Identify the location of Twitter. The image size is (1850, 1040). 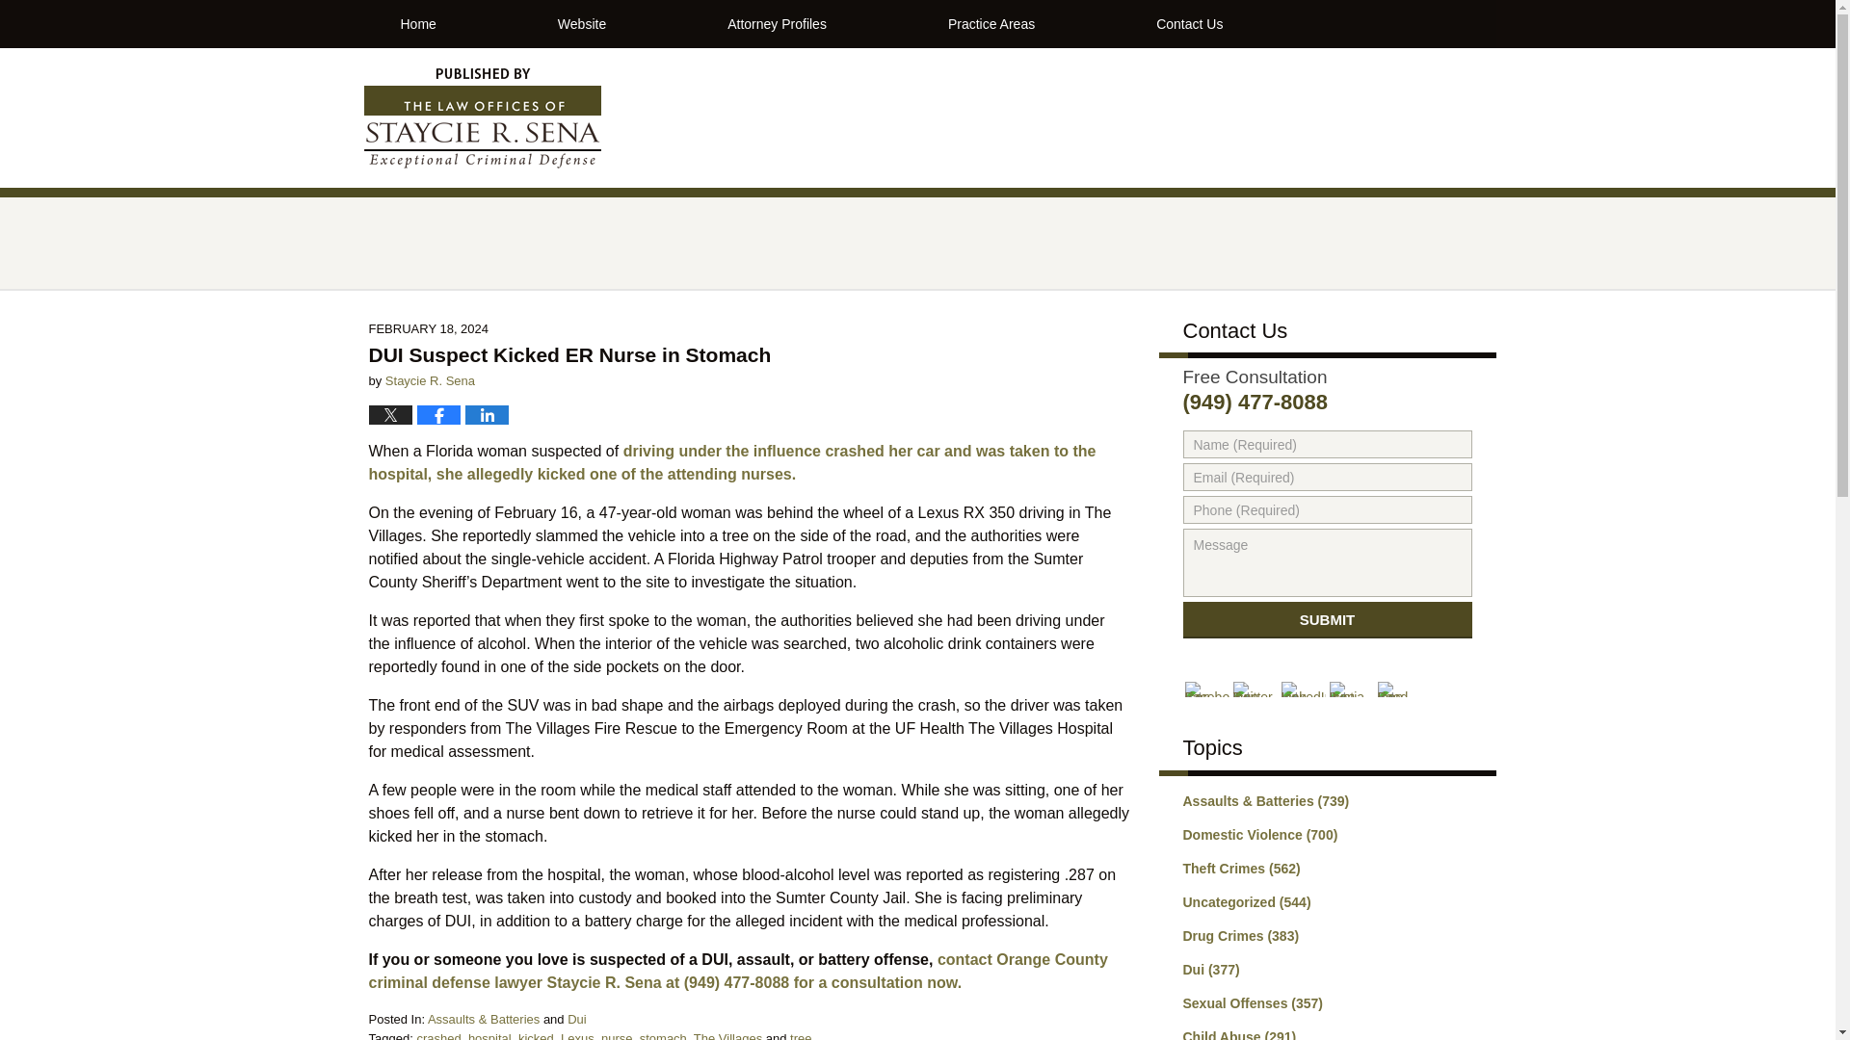
(1255, 689).